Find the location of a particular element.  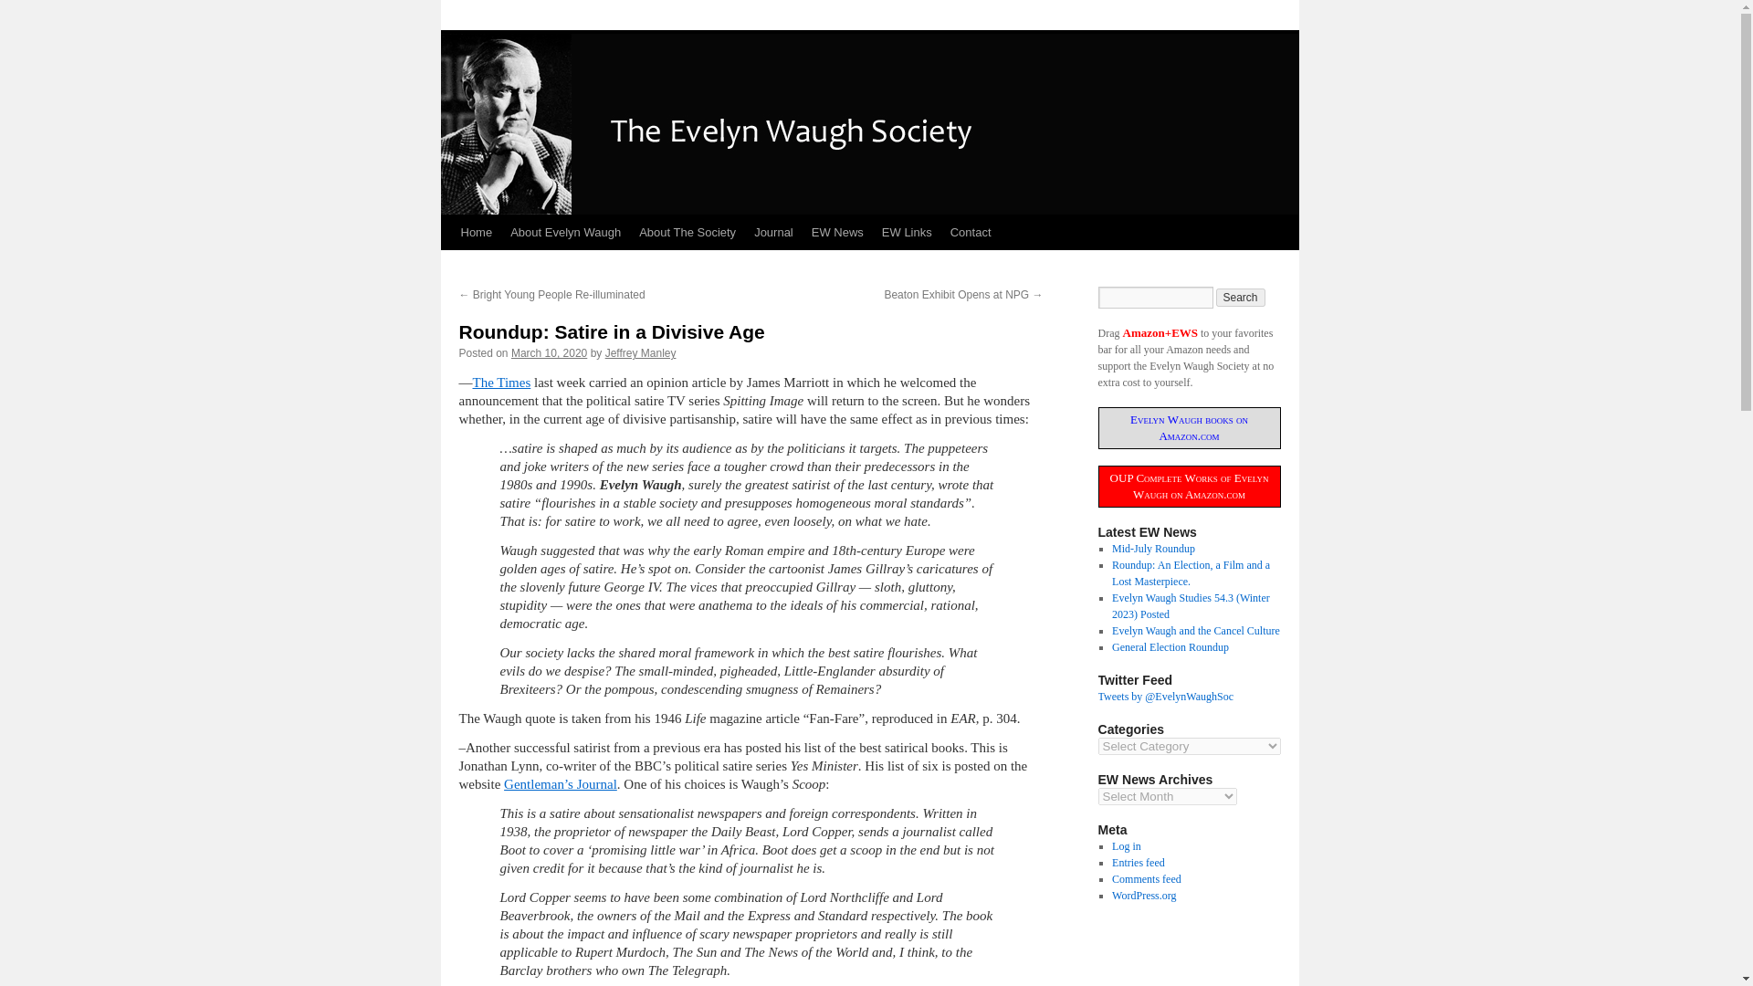

11:49 AM is located at coordinates (550, 353).